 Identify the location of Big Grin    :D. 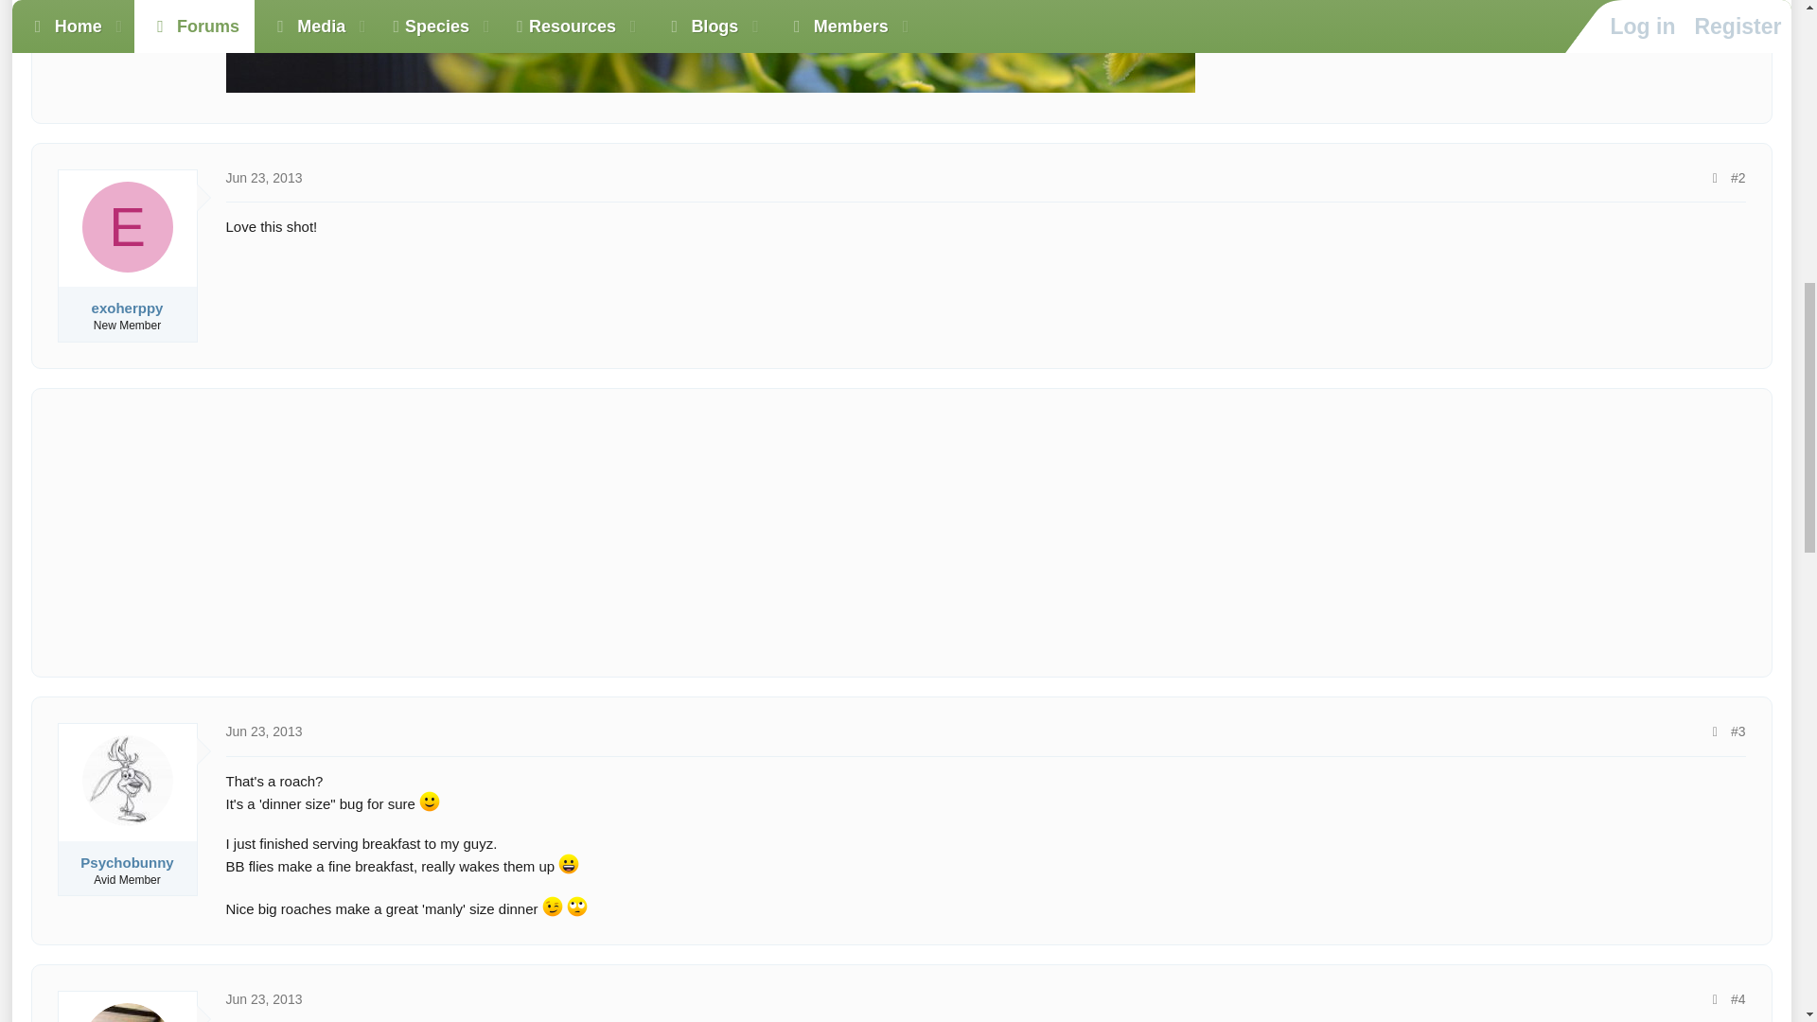
(568, 863).